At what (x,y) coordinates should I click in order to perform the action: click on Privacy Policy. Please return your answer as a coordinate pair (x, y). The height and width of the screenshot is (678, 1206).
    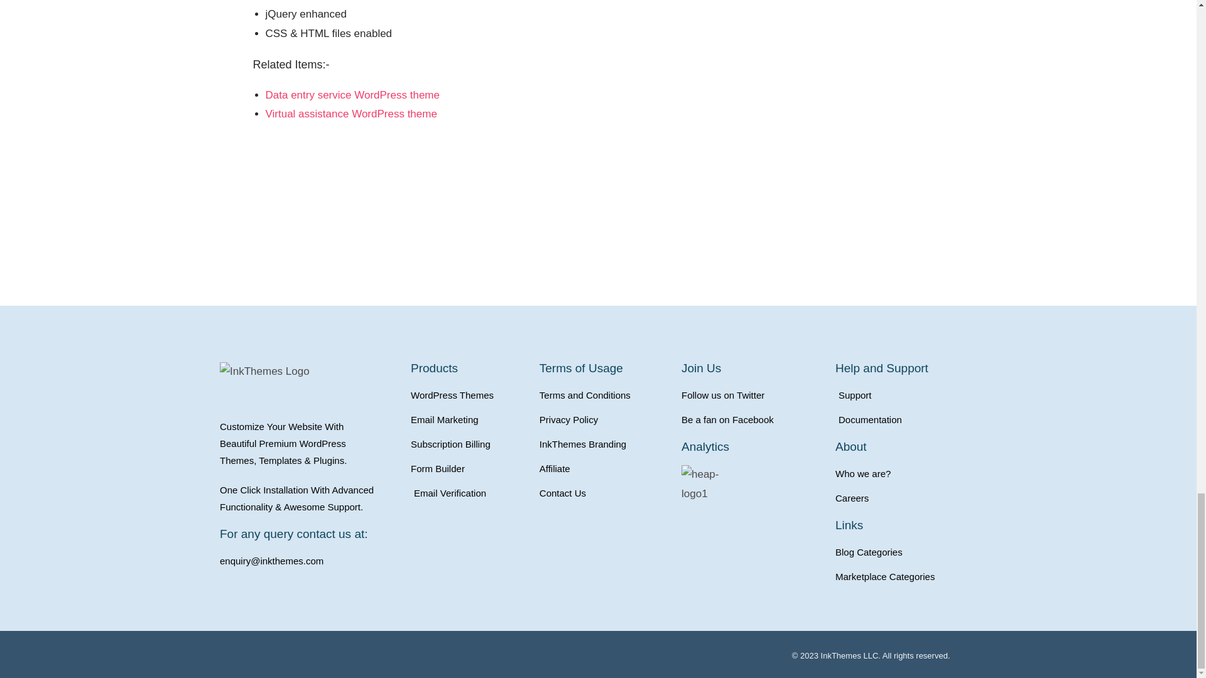
    Looking at the image, I should click on (604, 419).